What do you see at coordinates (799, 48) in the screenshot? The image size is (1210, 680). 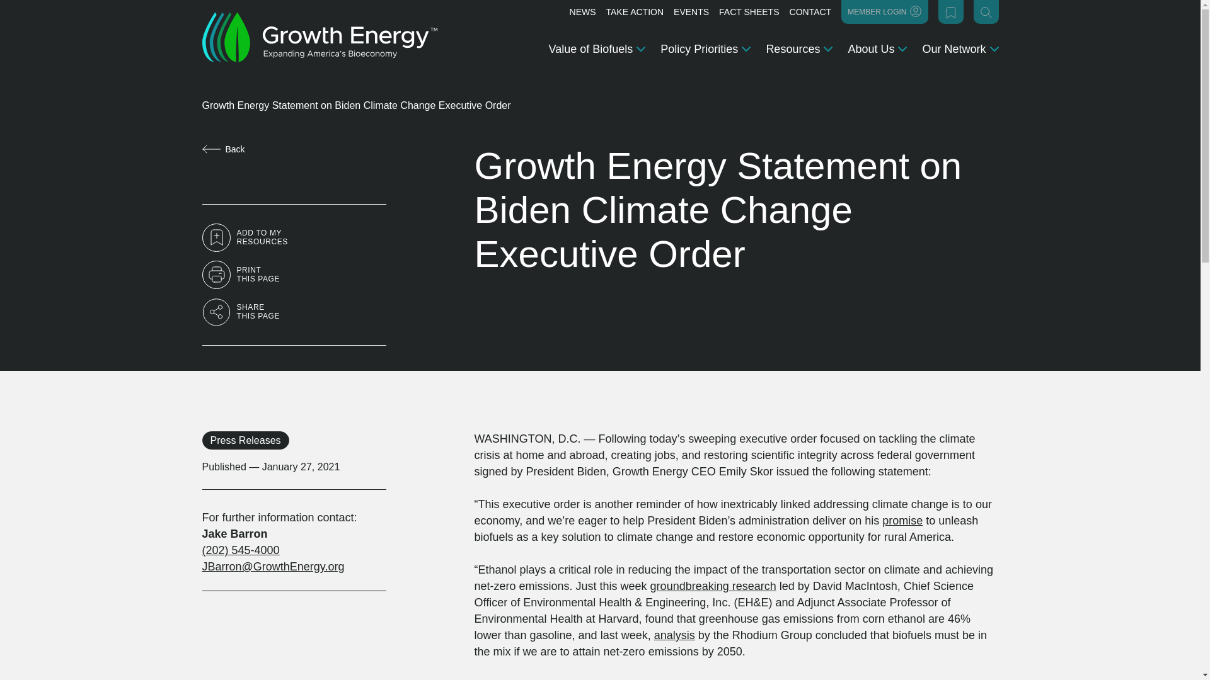 I see `Resources` at bounding box center [799, 48].